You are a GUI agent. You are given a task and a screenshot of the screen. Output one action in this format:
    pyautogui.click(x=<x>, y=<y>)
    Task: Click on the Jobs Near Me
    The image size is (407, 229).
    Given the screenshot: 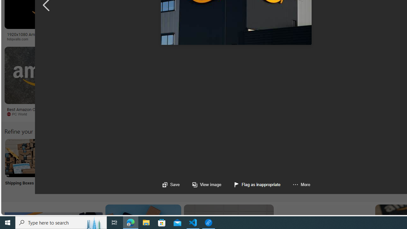 What is the action you would take?
    pyautogui.click(x=192, y=166)
    